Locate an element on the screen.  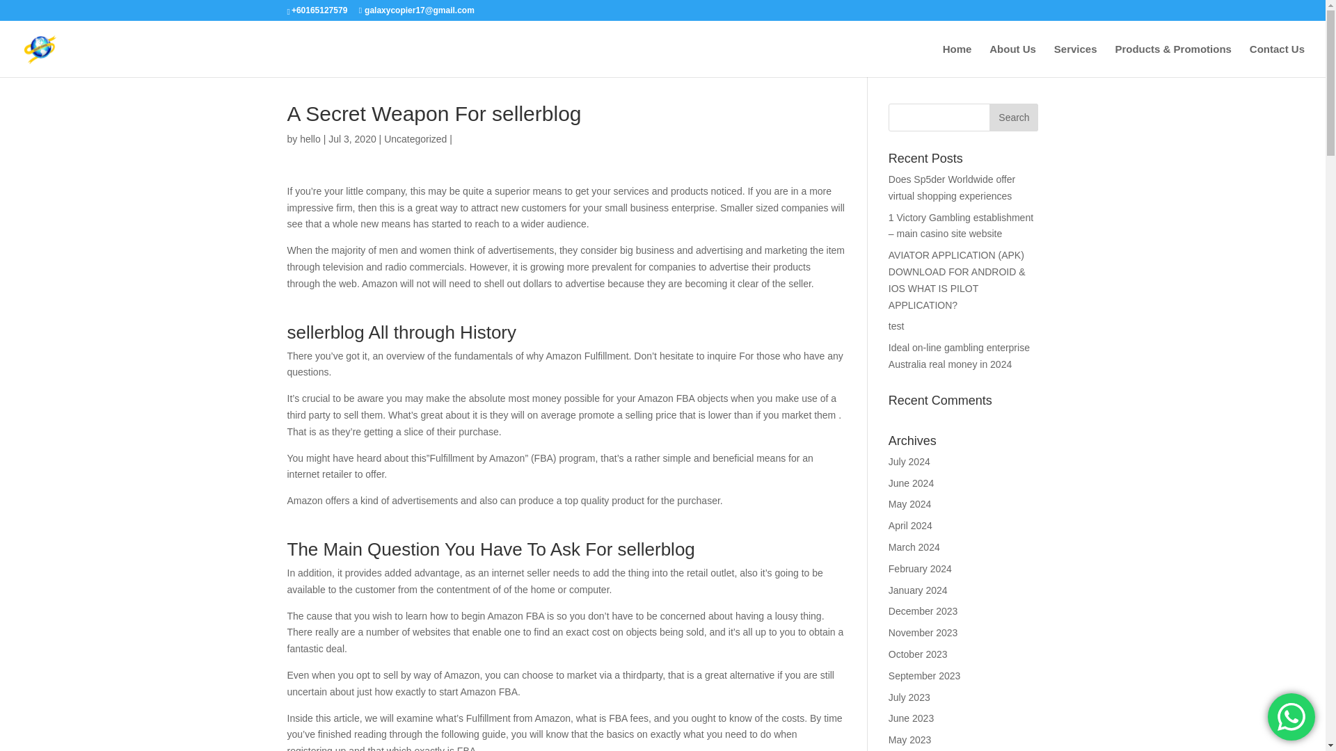
Does Sp5der Worldwide offer virtual shopping experiences is located at coordinates (952, 188).